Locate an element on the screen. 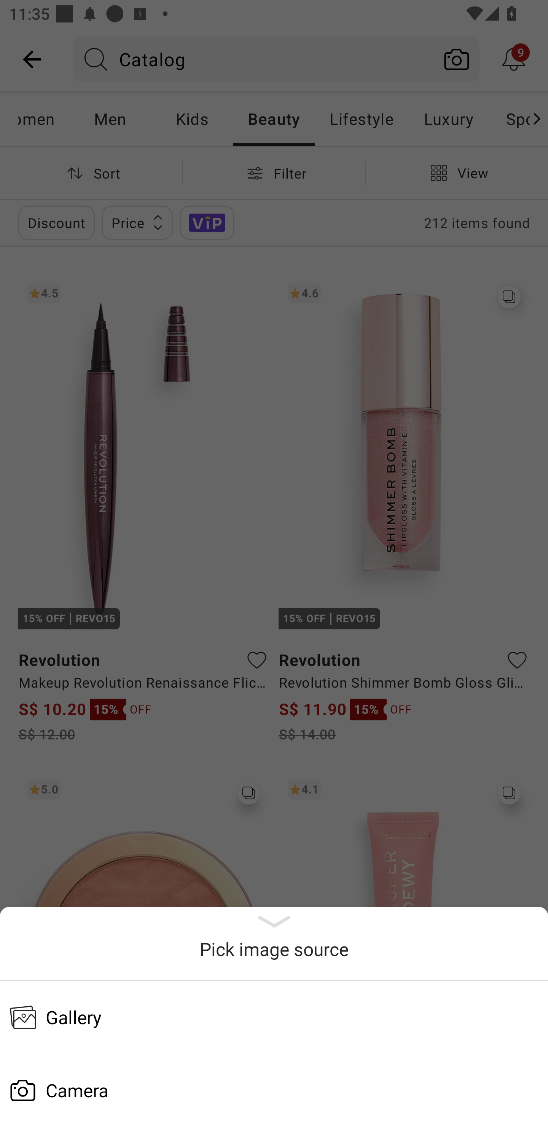 This screenshot has height=1127, width=548. Camera is located at coordinates (274, 1090).